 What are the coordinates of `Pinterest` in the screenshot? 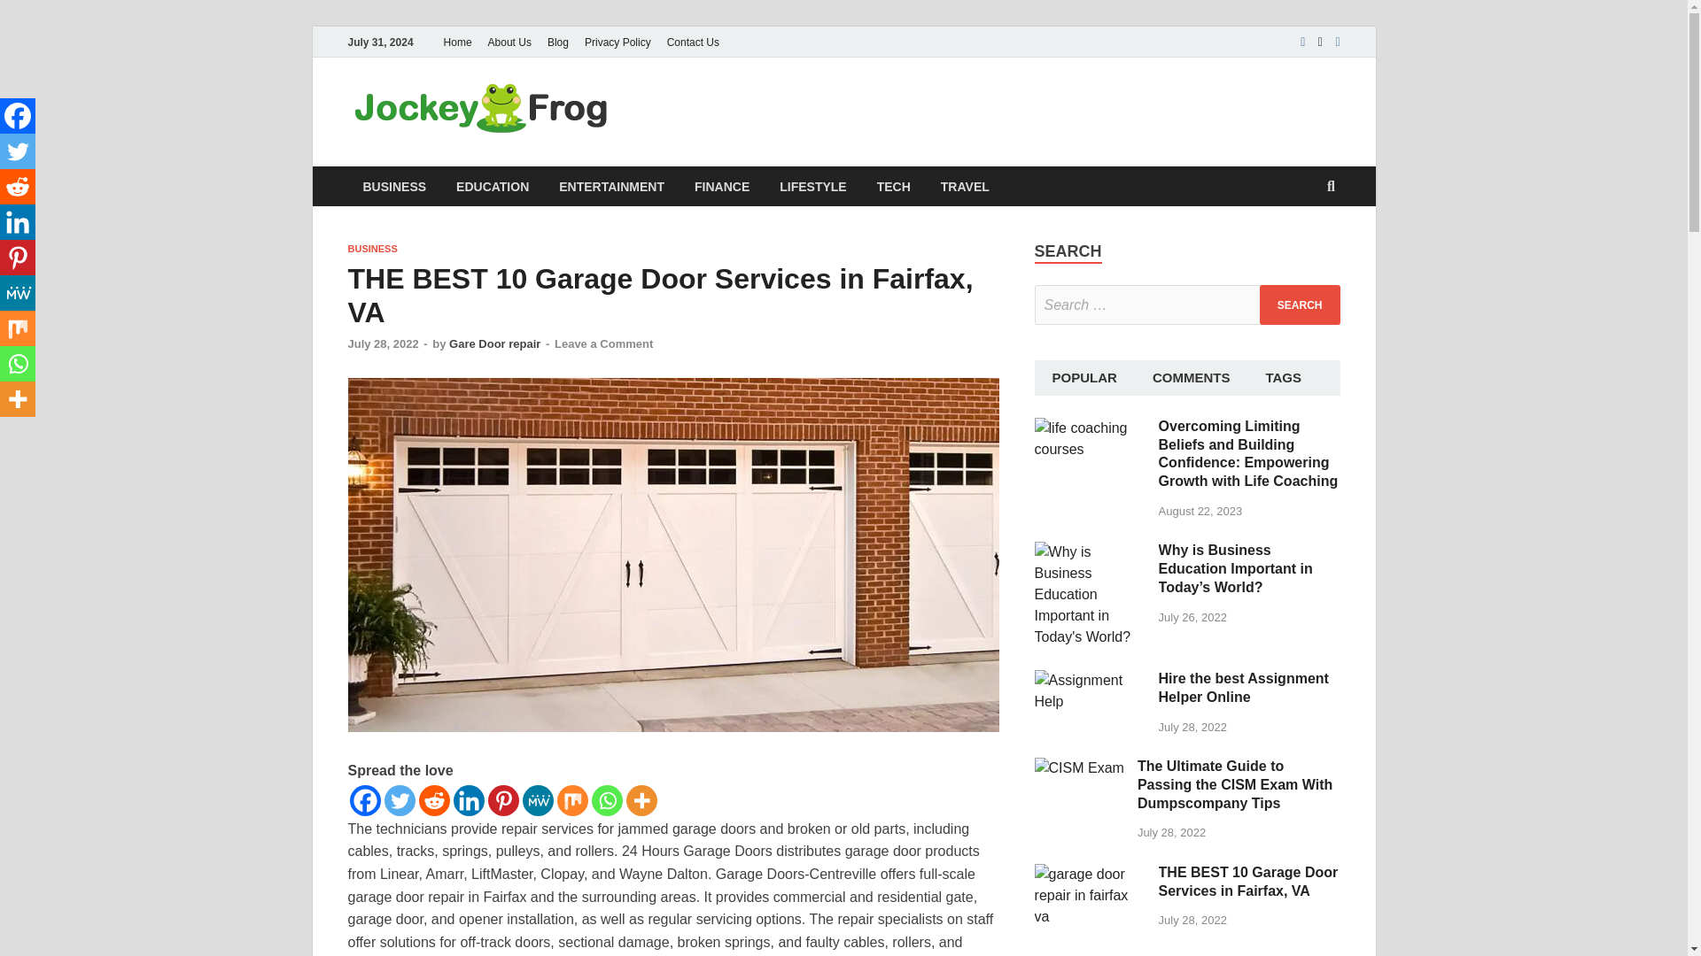 It's located at (18, 258).